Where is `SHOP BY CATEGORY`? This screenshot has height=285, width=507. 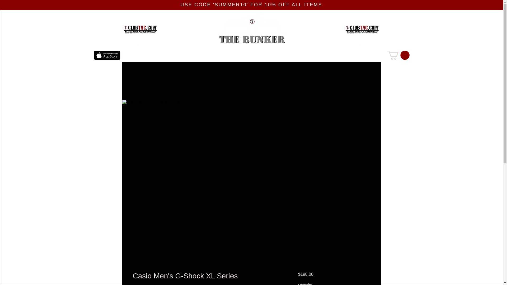
SHOP BY CATEGORY is located at coordinates (221, 55).